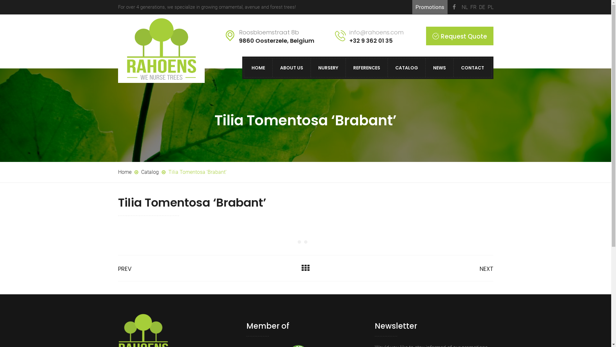  What do you see at coordinates (125, 269) in the screenshot?
I see `PREV` at bounding box center [125, 269].